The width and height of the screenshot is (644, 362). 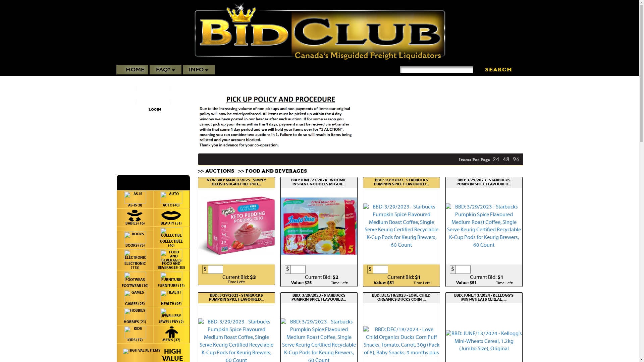 What do you see at coordinates (401, 182) in the screenshot?
I see `BBD: 3/29/2023 - STARBUCKS PUMPKIN SPICE FLAVOURED...` at bounding box center [401, 182].